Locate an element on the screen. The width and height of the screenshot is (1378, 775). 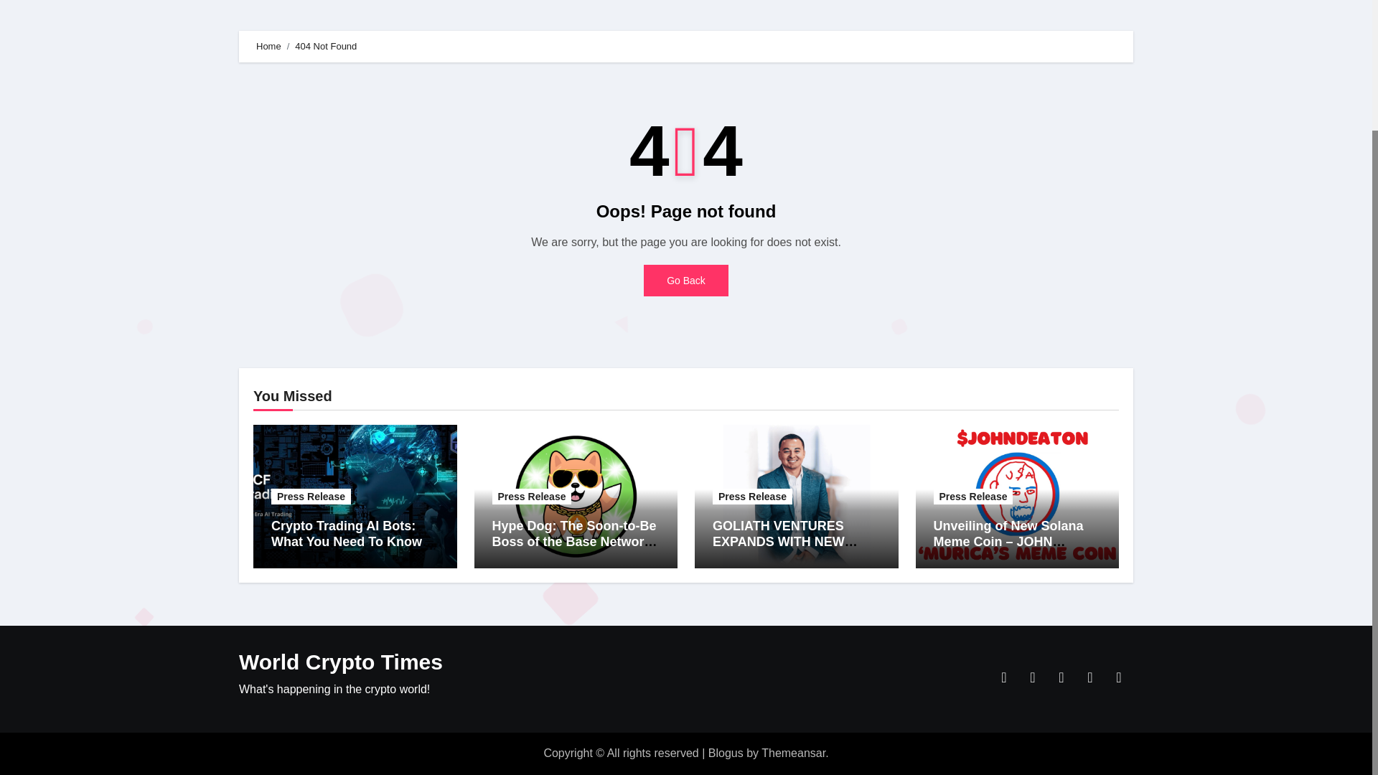
Themeansar is located at coordinates (794, 753).